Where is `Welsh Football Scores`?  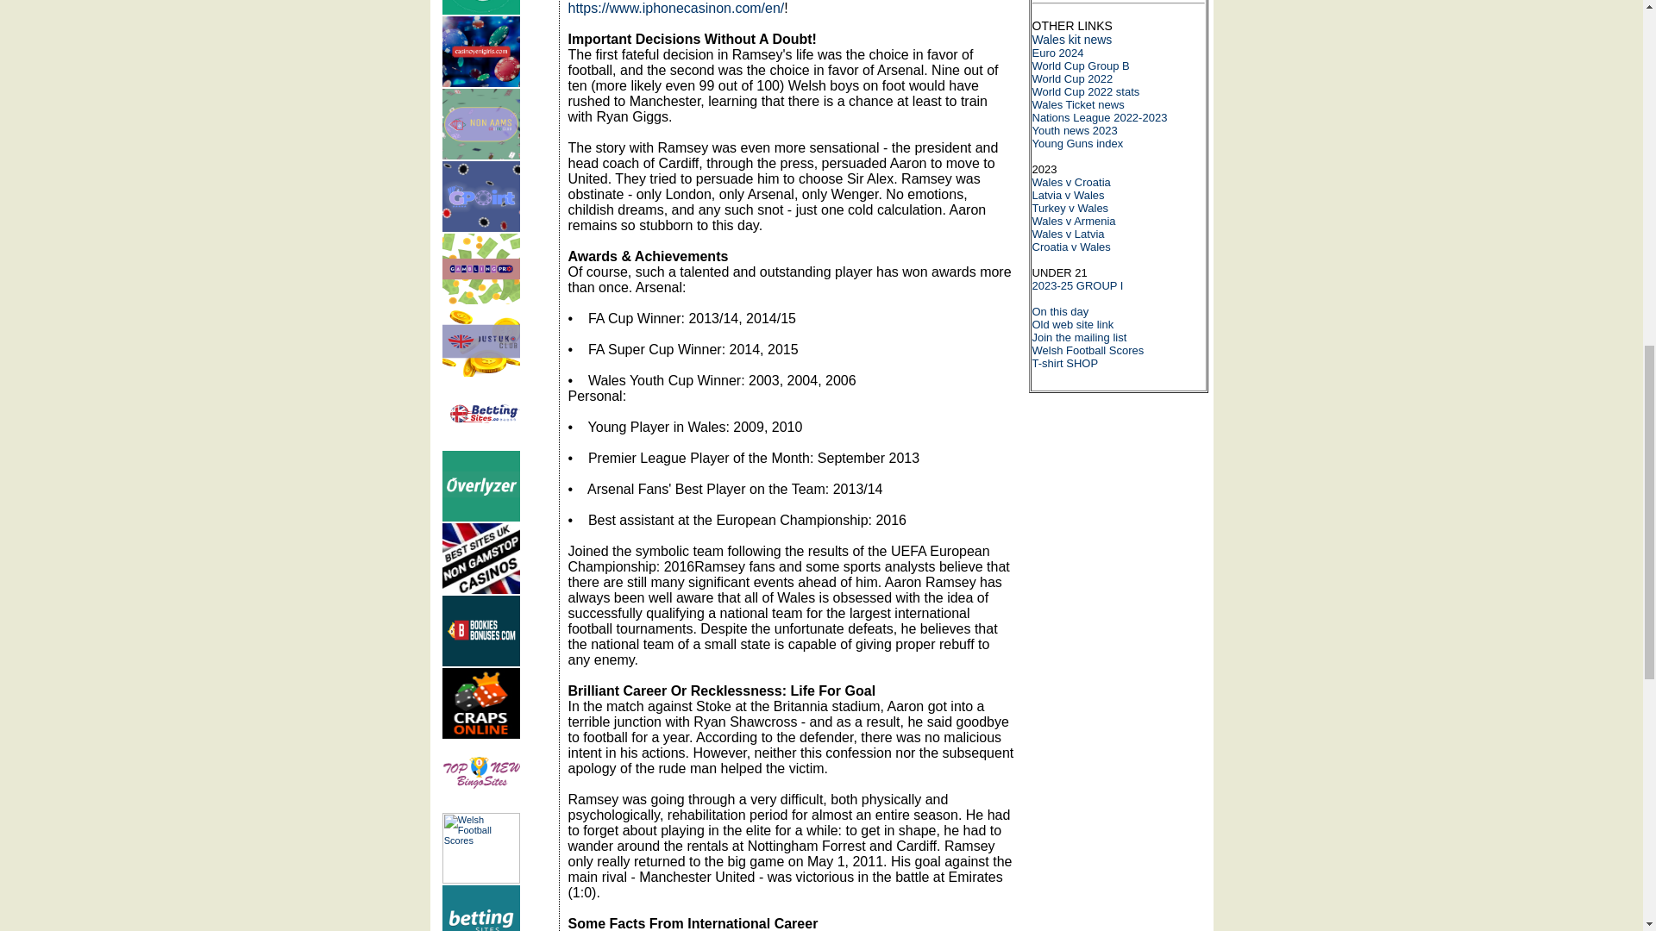 Welsh Football Scores is located at coordinates (480, 847).